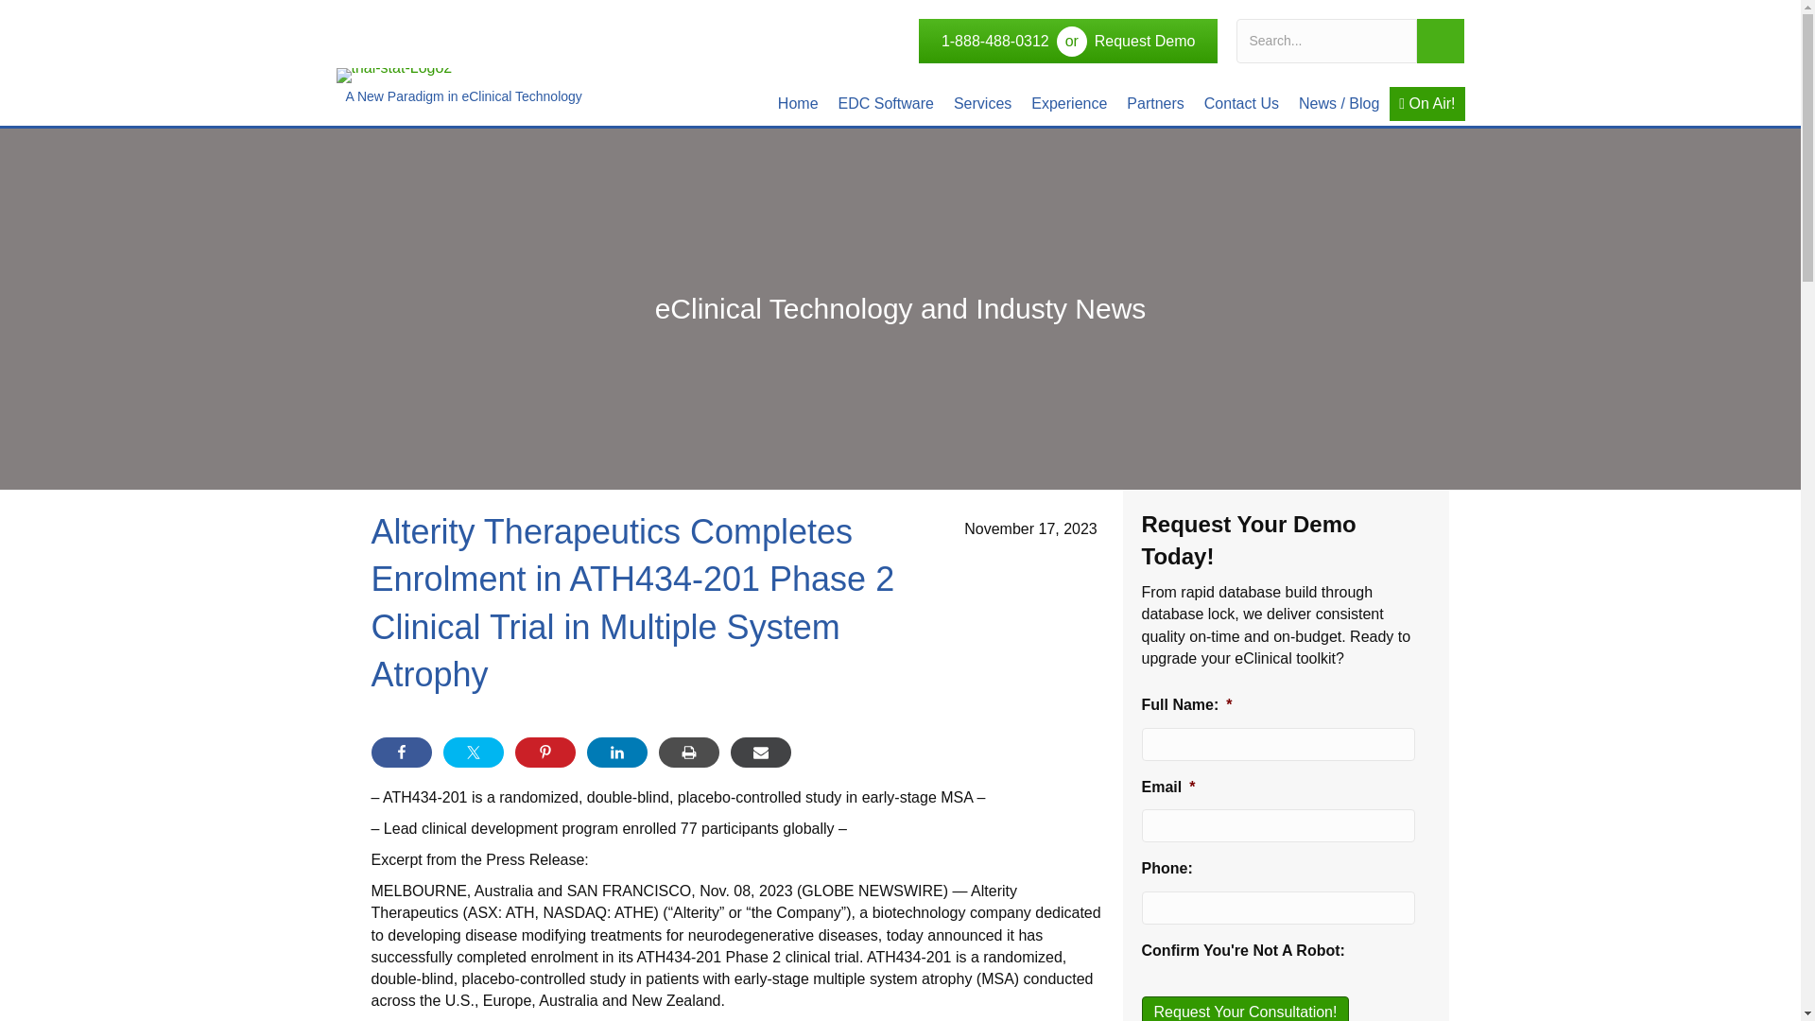 The image size is (1815, 1021). I want to click on Experience, so click(1068, 104).